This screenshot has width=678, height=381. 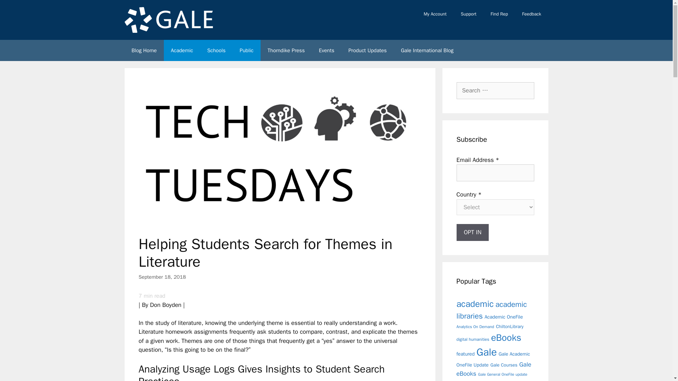 I want to click on Feedback, so click(x=531, y=14).